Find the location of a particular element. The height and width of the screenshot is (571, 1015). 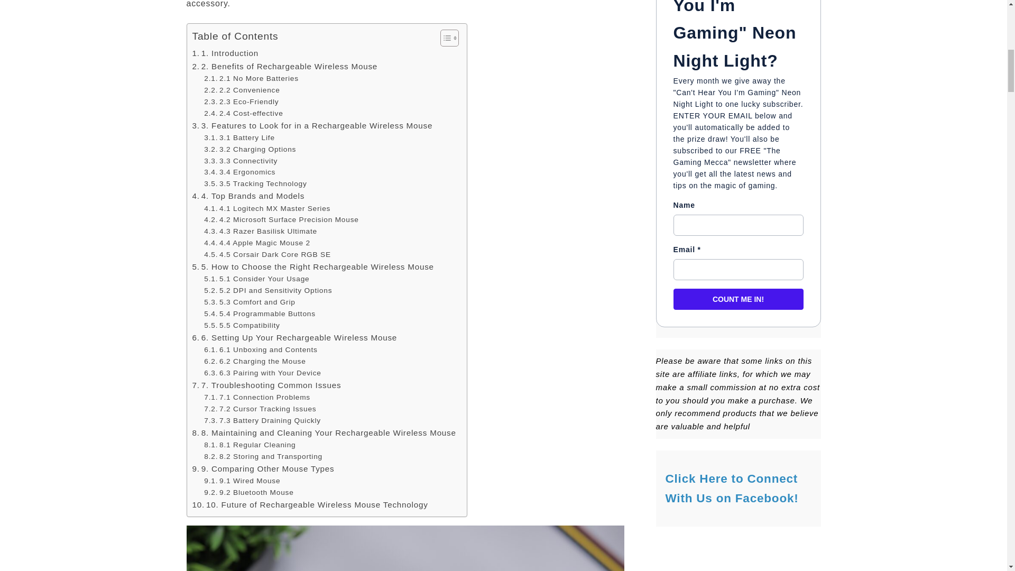

3. Features to Look for in a Rechargeable Wireless Mouse is located at coordinates (313, 125).